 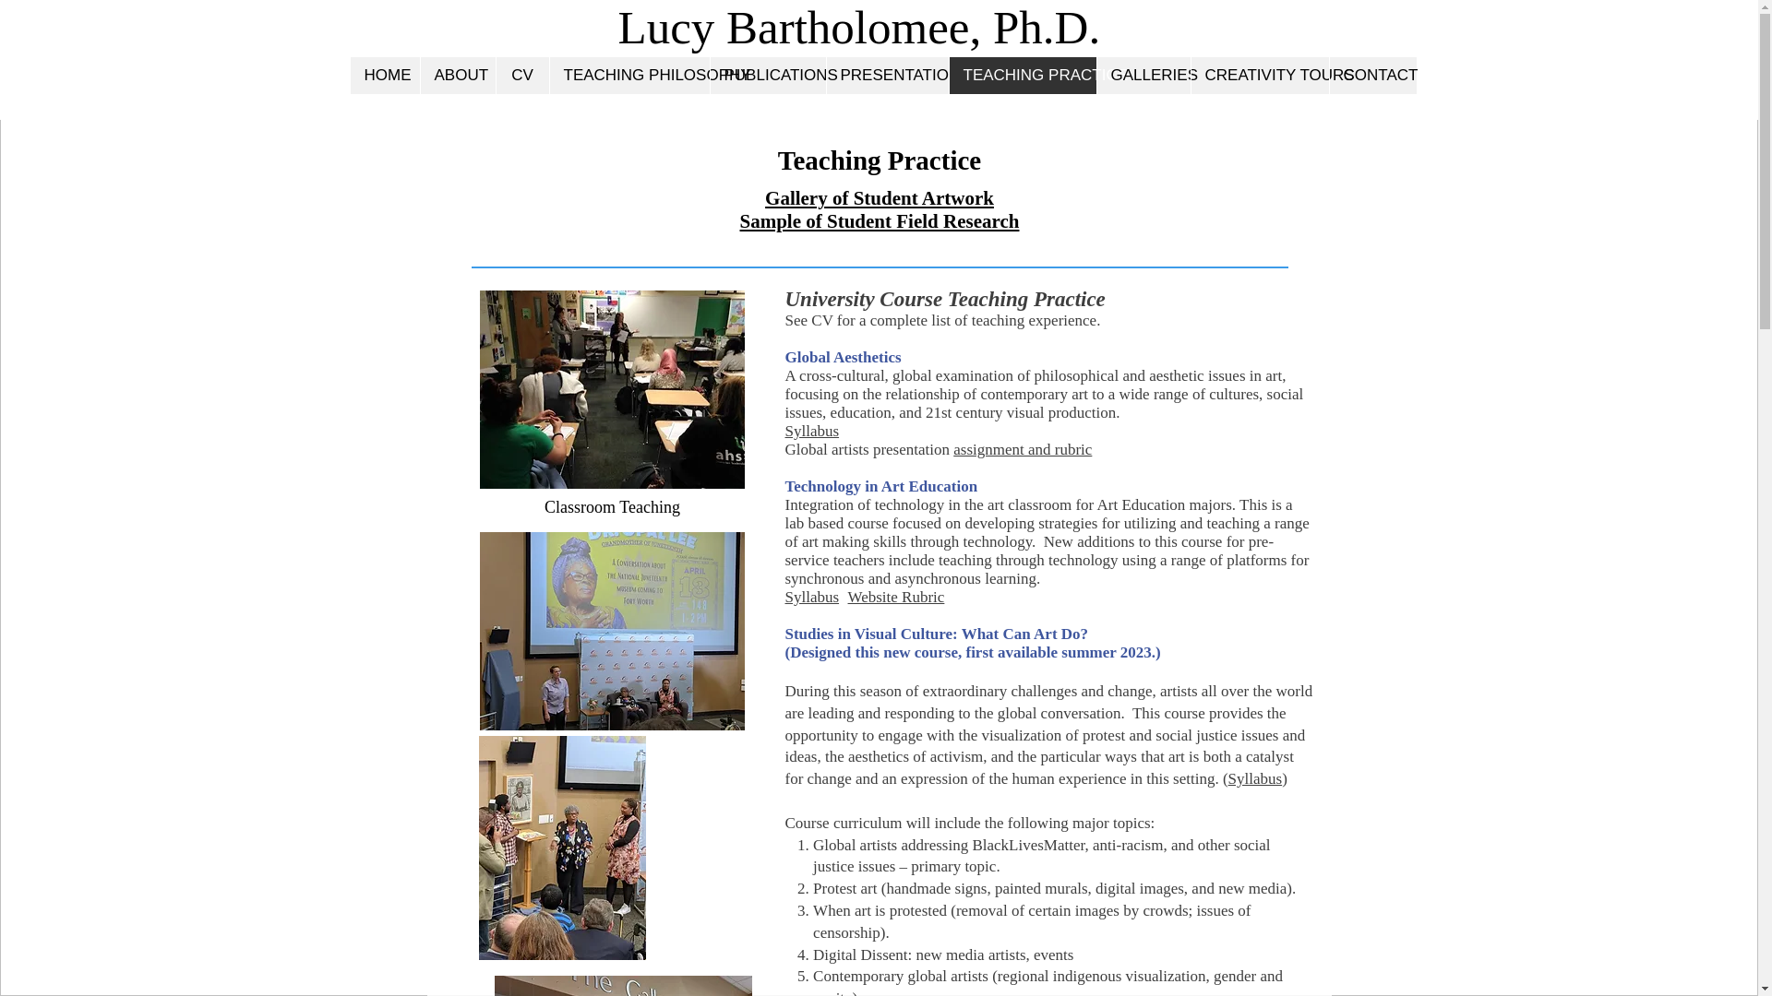 I want to click on ABOUT, so click(x=456, y=75).